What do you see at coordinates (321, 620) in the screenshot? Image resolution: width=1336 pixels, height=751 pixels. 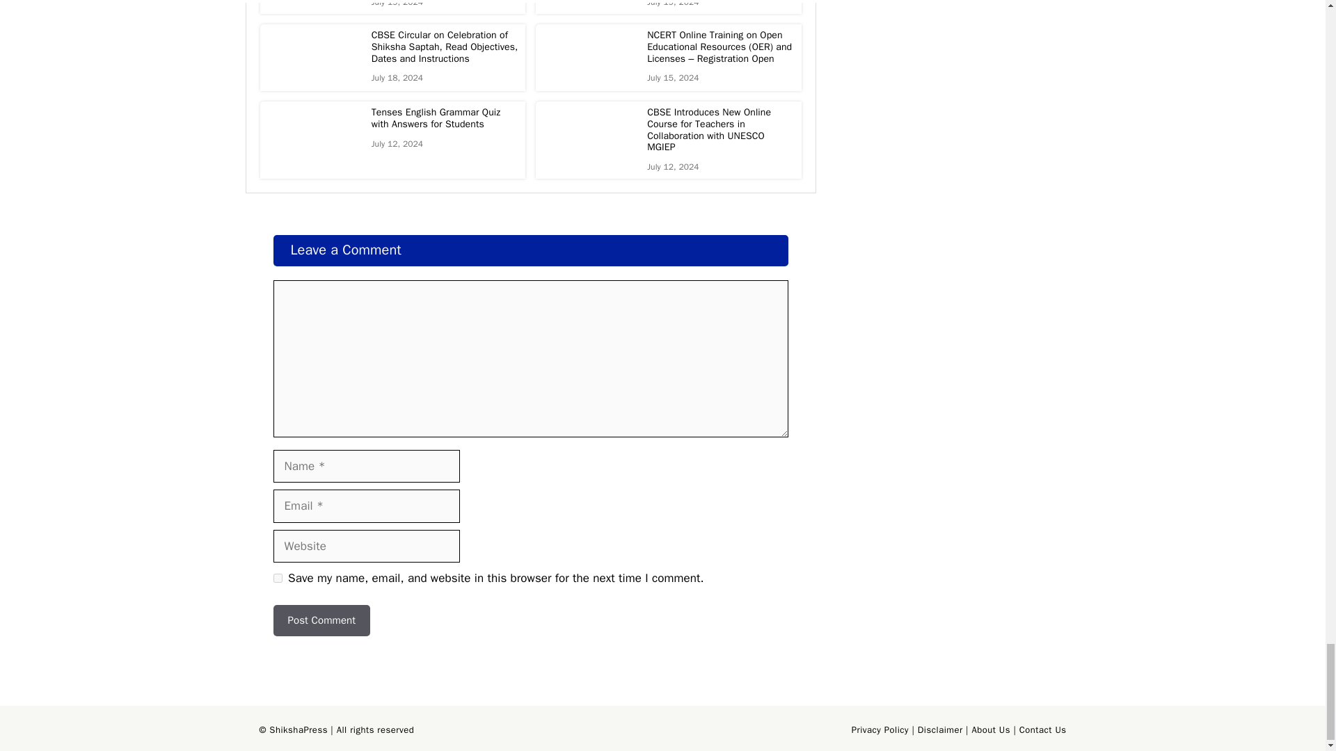 I see `Post Comment` at bounding box center [321, 620].